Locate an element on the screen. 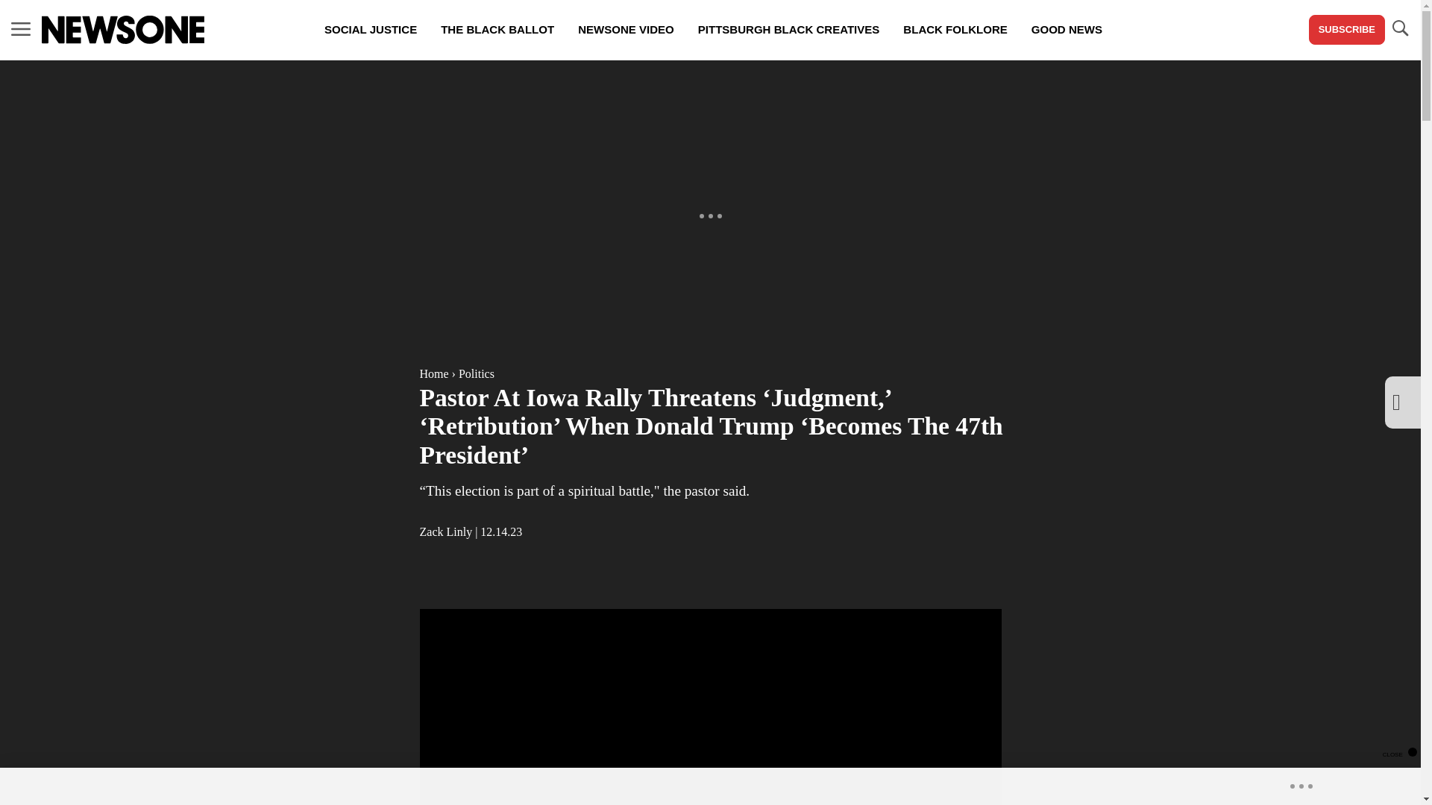  GOOD NEWS is located at coordinates (1067, 30).